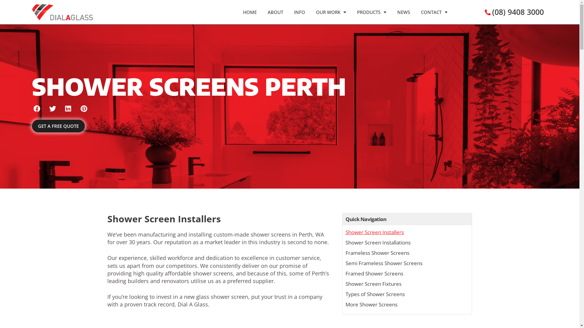  Describe the element at coordinates (331, 12) in the screenshot. I see `OUR WORK` at that location.